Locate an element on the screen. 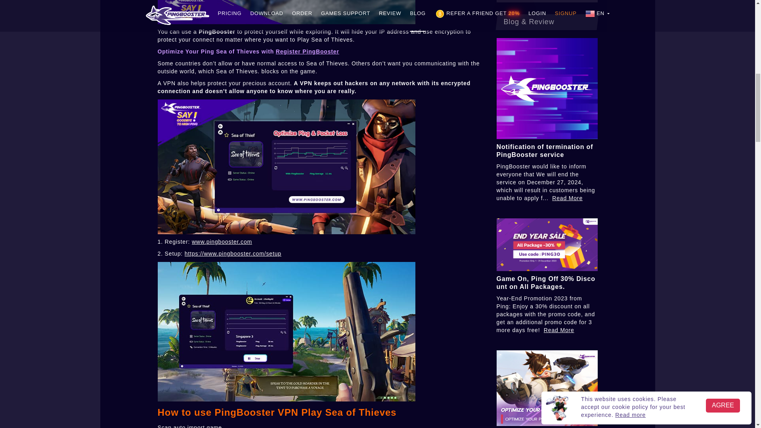 The width and height of the screenshot is (761, 428). Read More is located at coordinates (568, 198).